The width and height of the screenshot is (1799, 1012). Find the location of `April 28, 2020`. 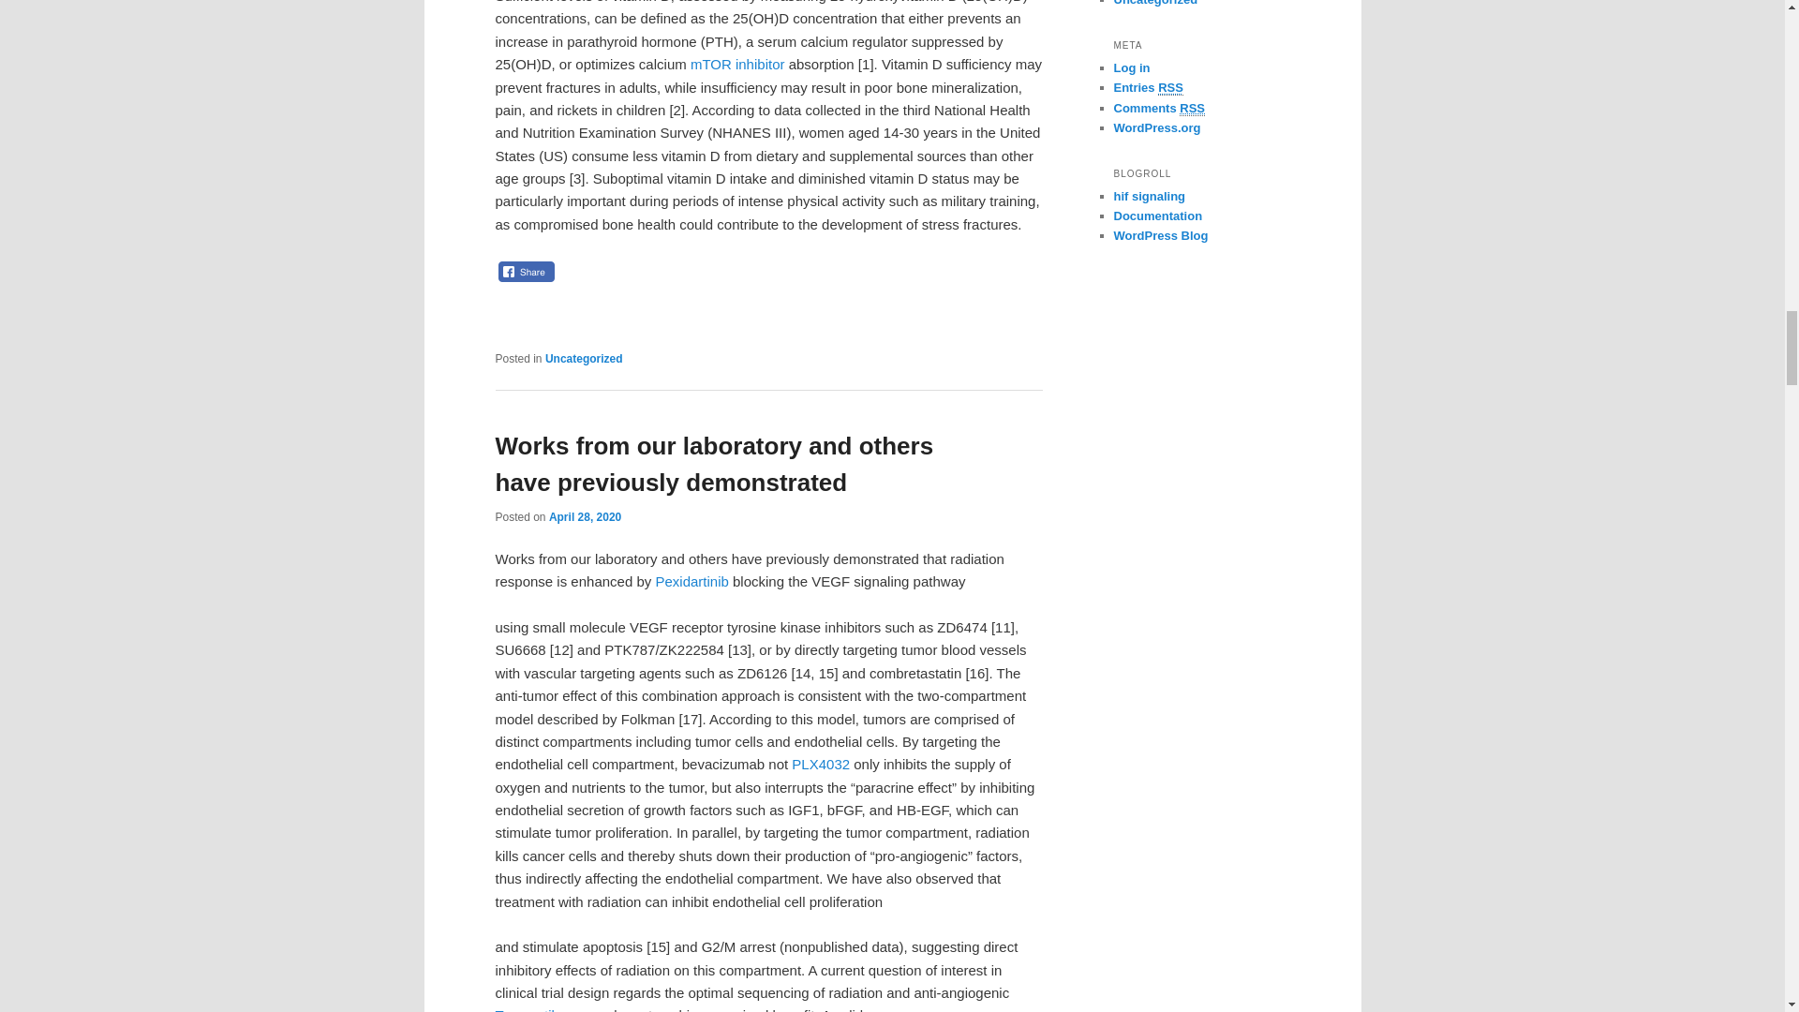

April 28, 2020 is located at coordinates (585, 517).